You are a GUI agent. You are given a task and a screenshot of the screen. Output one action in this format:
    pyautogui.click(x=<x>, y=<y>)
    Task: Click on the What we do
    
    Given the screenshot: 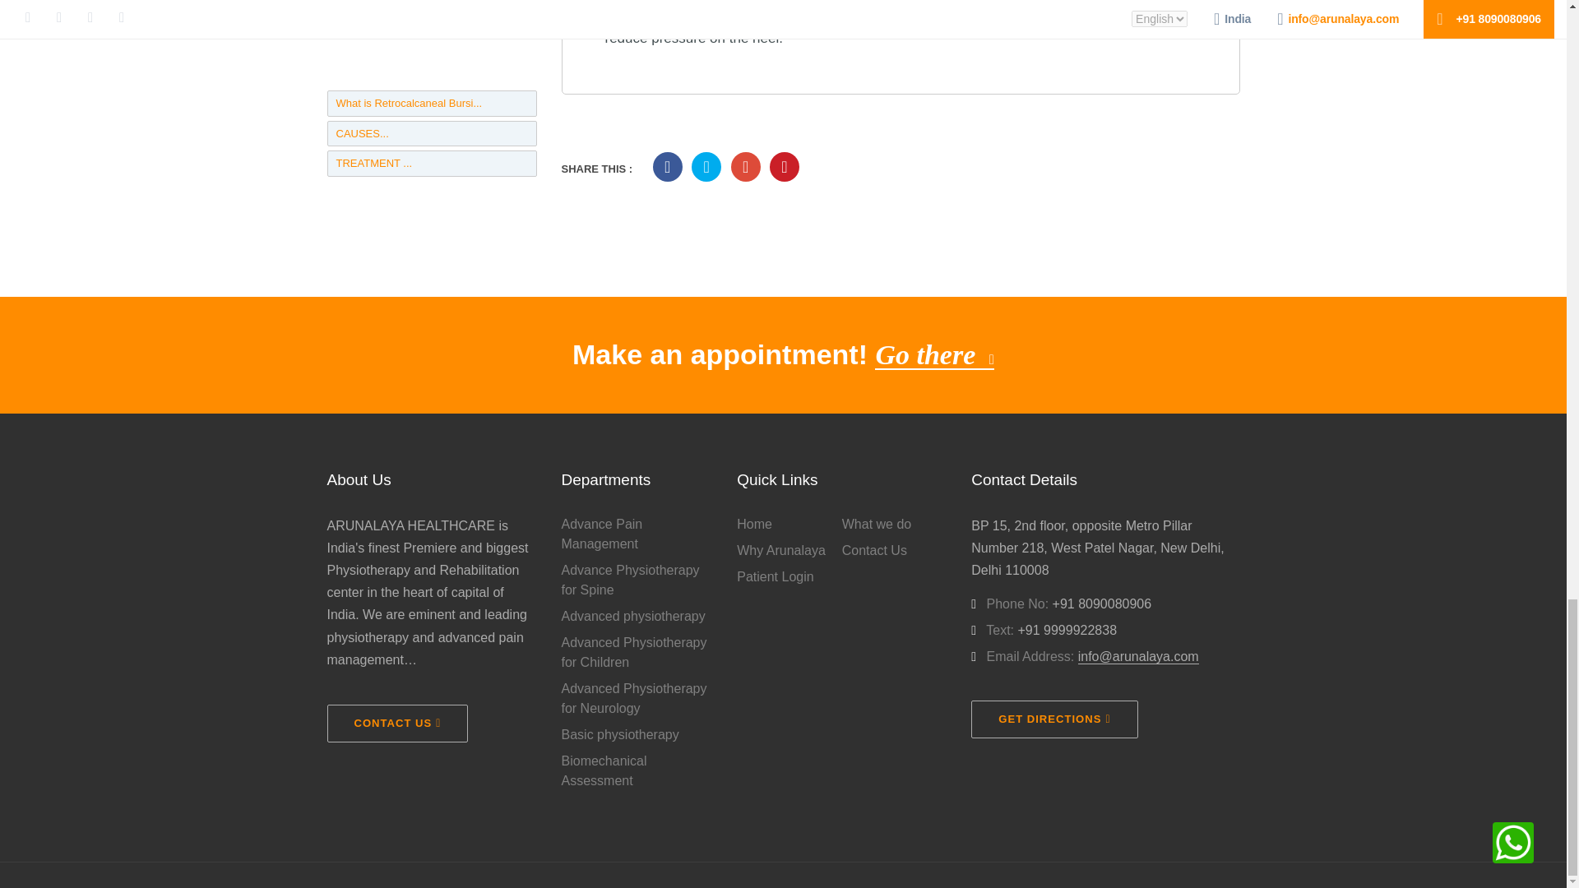 What is the action you would take?
    pyautogui.click(x=893, y=525)
    